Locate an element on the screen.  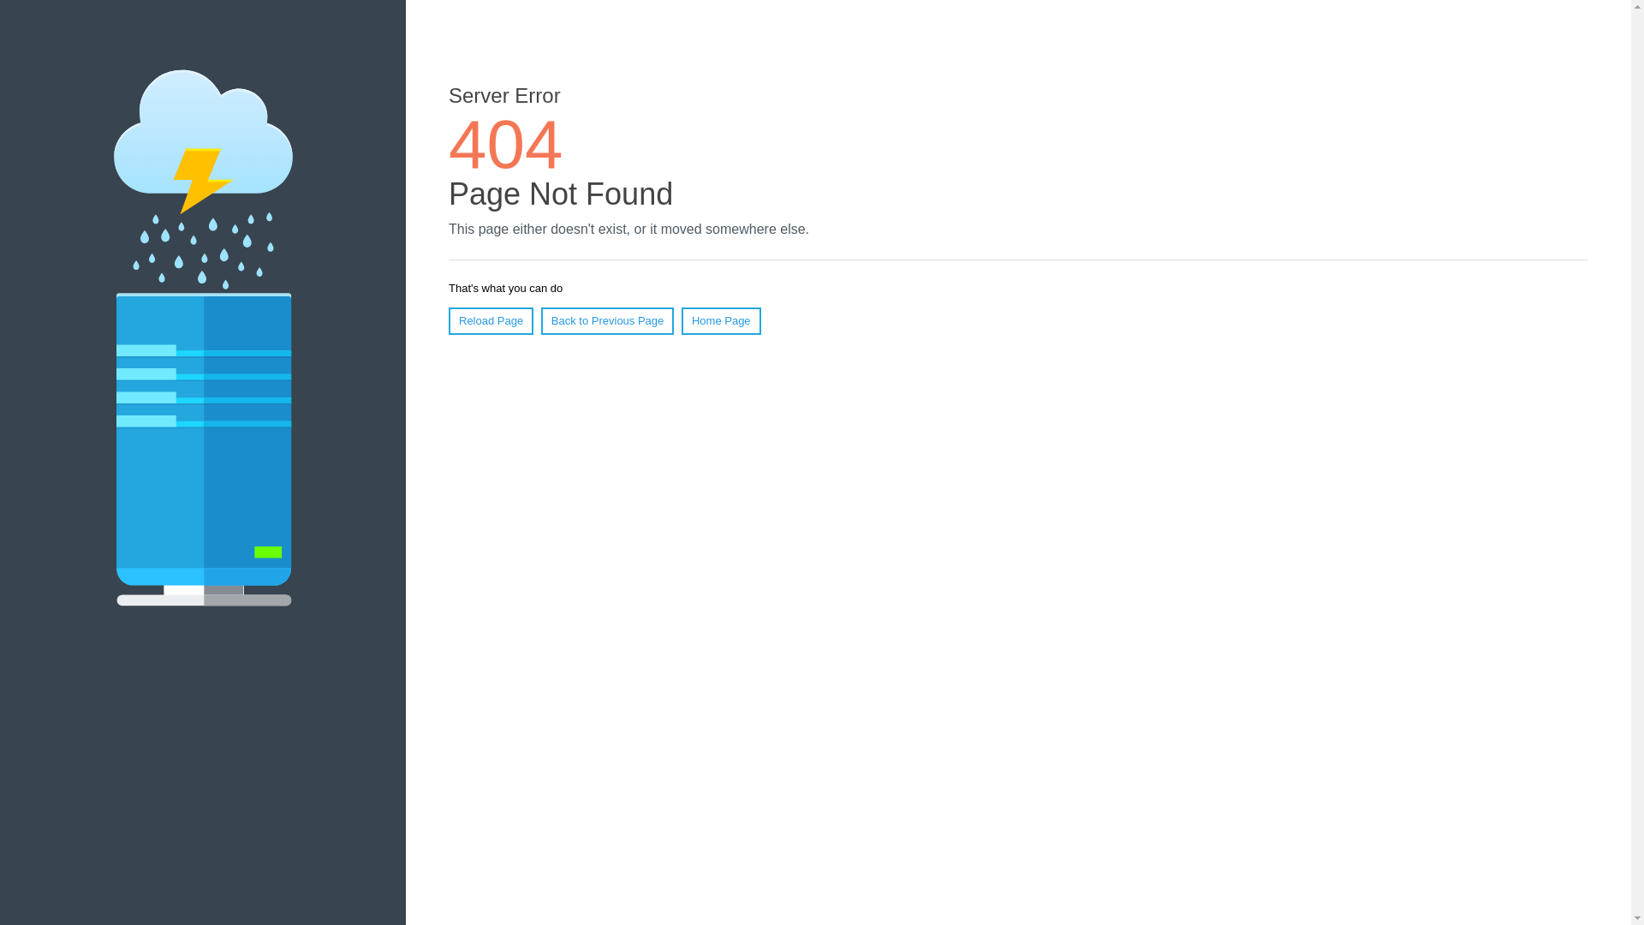
Back to Previous Page is located at coordinates (608, 321).